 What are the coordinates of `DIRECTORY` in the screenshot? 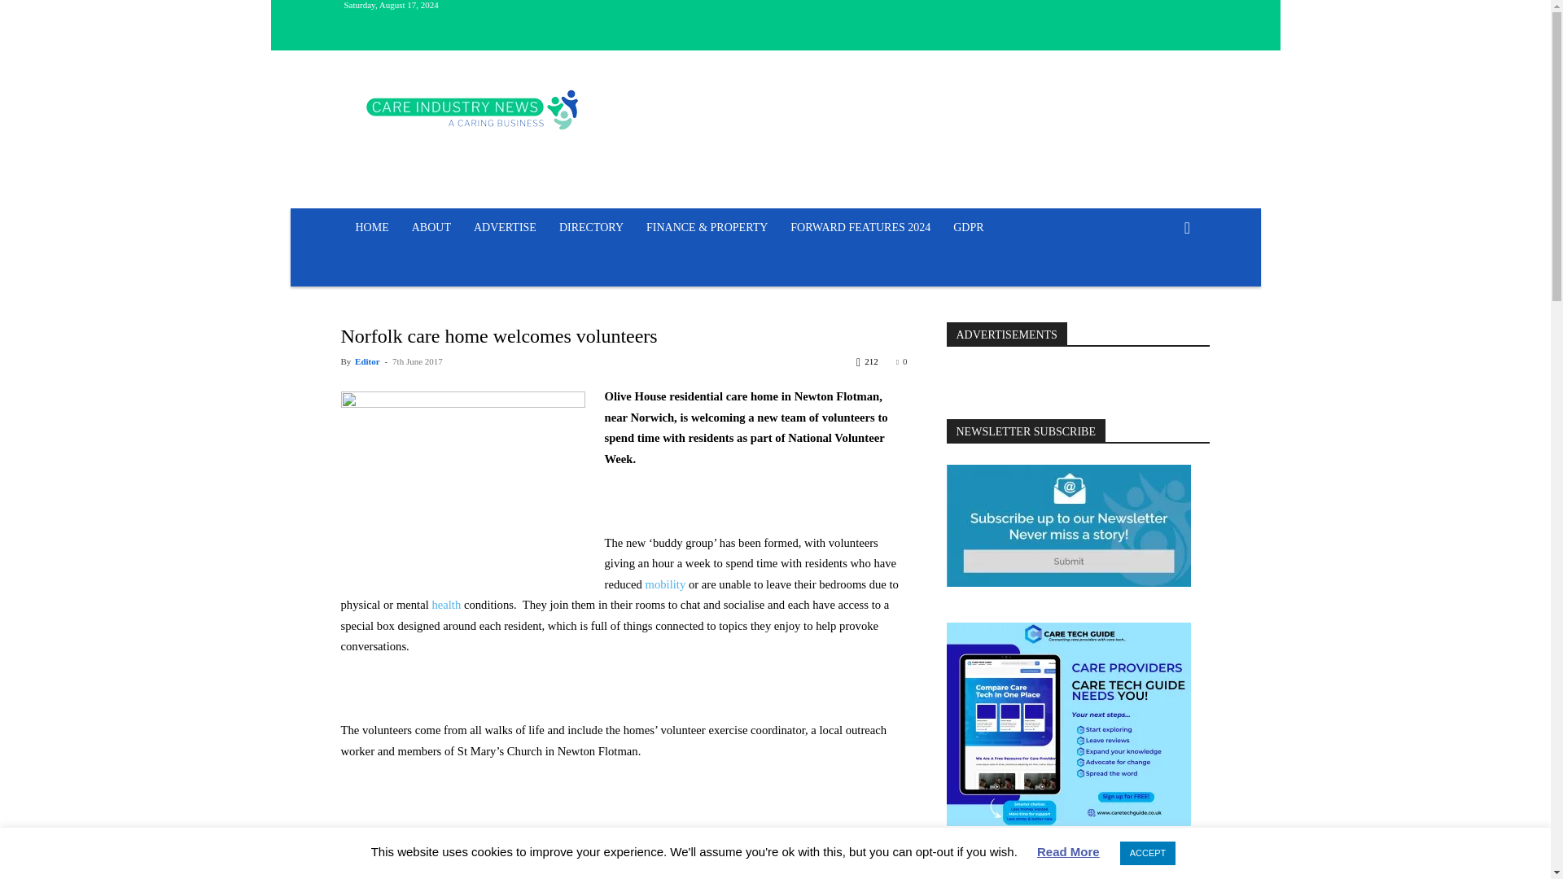 It's located at (591, 227).